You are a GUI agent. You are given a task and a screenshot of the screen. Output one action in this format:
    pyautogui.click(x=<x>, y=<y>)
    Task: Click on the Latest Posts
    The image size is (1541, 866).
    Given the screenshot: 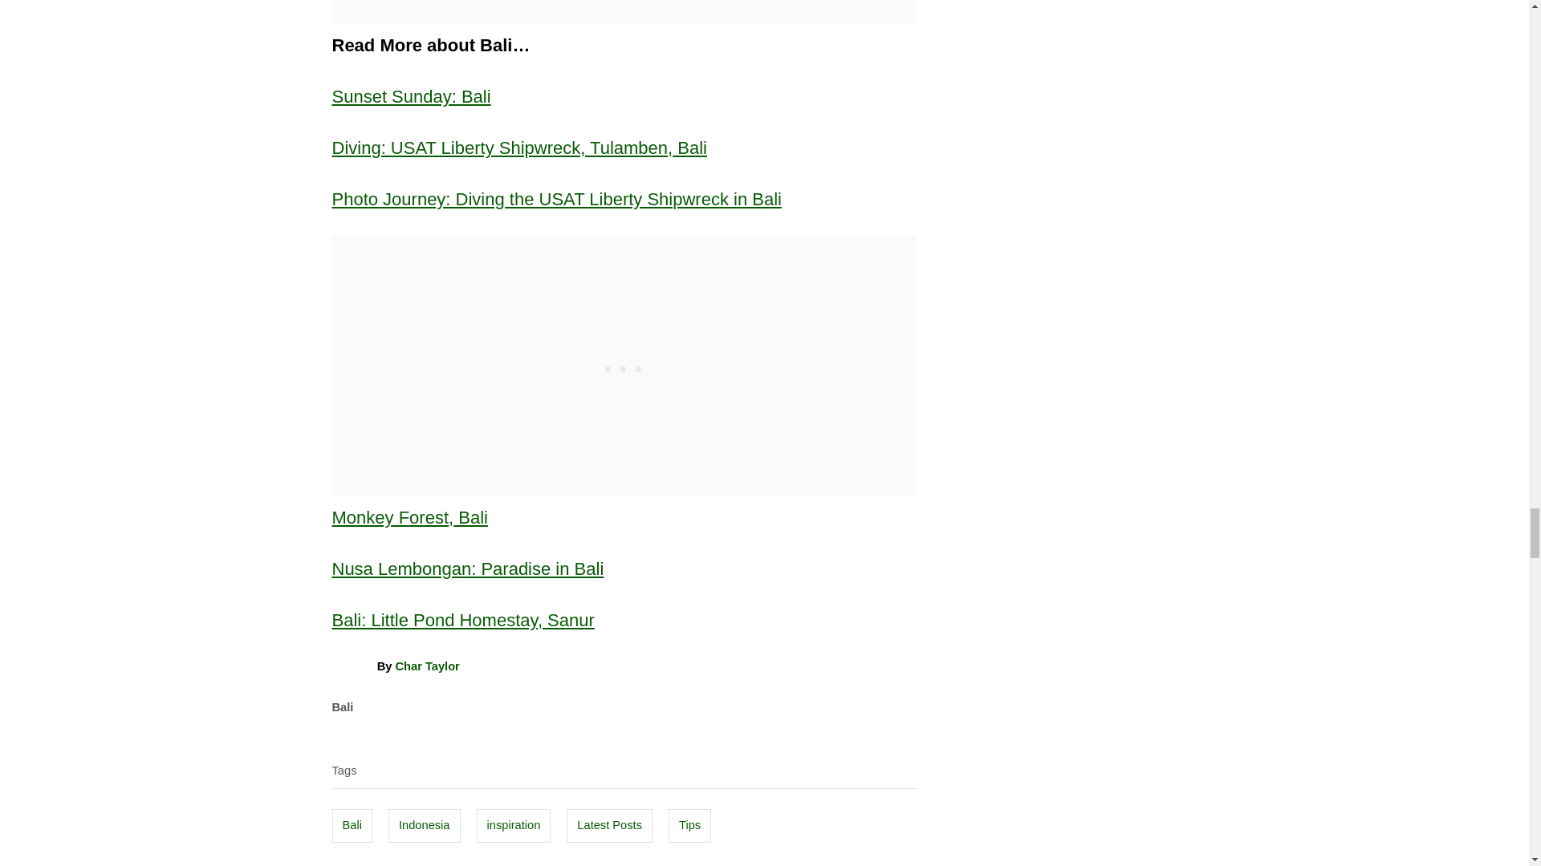 What is the action you would take?
    pyautogui.click(x=609, y=825)
    